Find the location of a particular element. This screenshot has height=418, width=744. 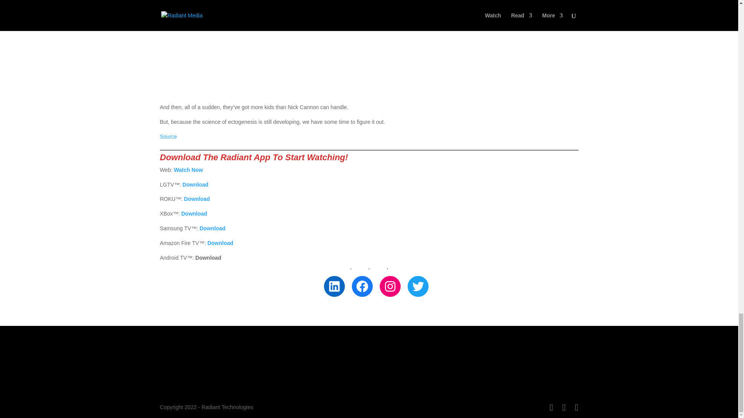

Source is located at coordinates (168, 136).